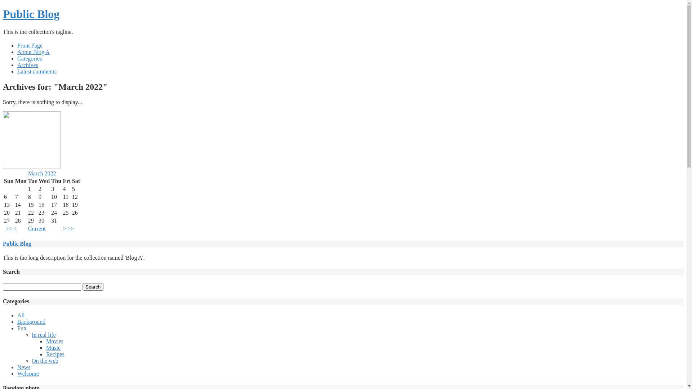  Describe the element at coordinates (53, 348) in the screenshot. I see `Music` at that location.